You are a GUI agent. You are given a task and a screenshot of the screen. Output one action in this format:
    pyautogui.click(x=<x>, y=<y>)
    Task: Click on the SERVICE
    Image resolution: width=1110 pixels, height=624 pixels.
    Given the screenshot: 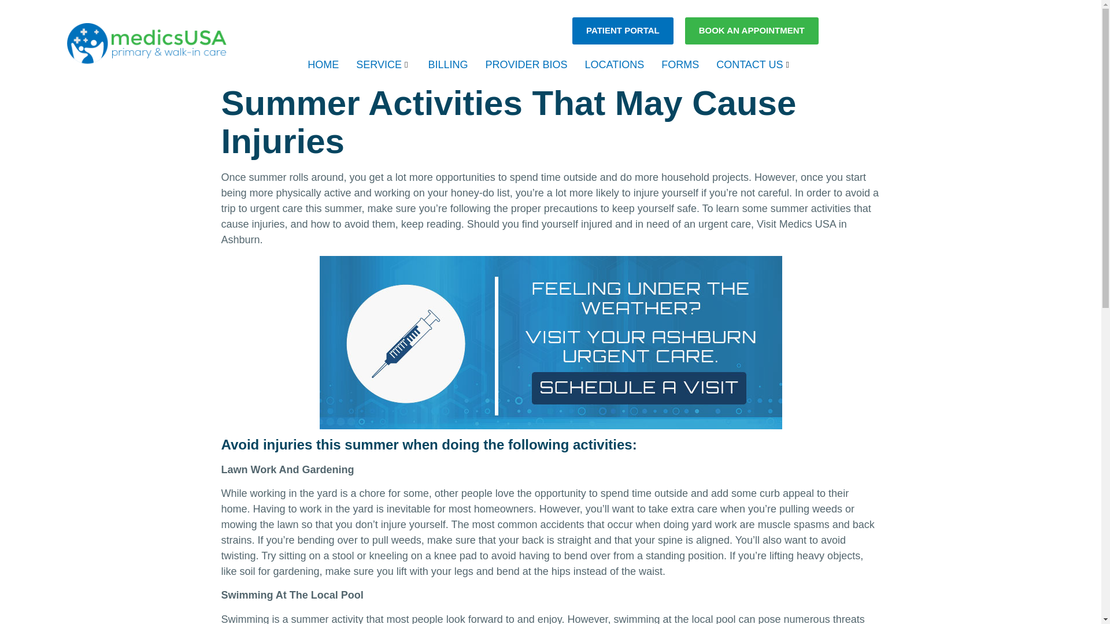 What is the action you would take?
    pyautogui.click(x=383, y=65)
    